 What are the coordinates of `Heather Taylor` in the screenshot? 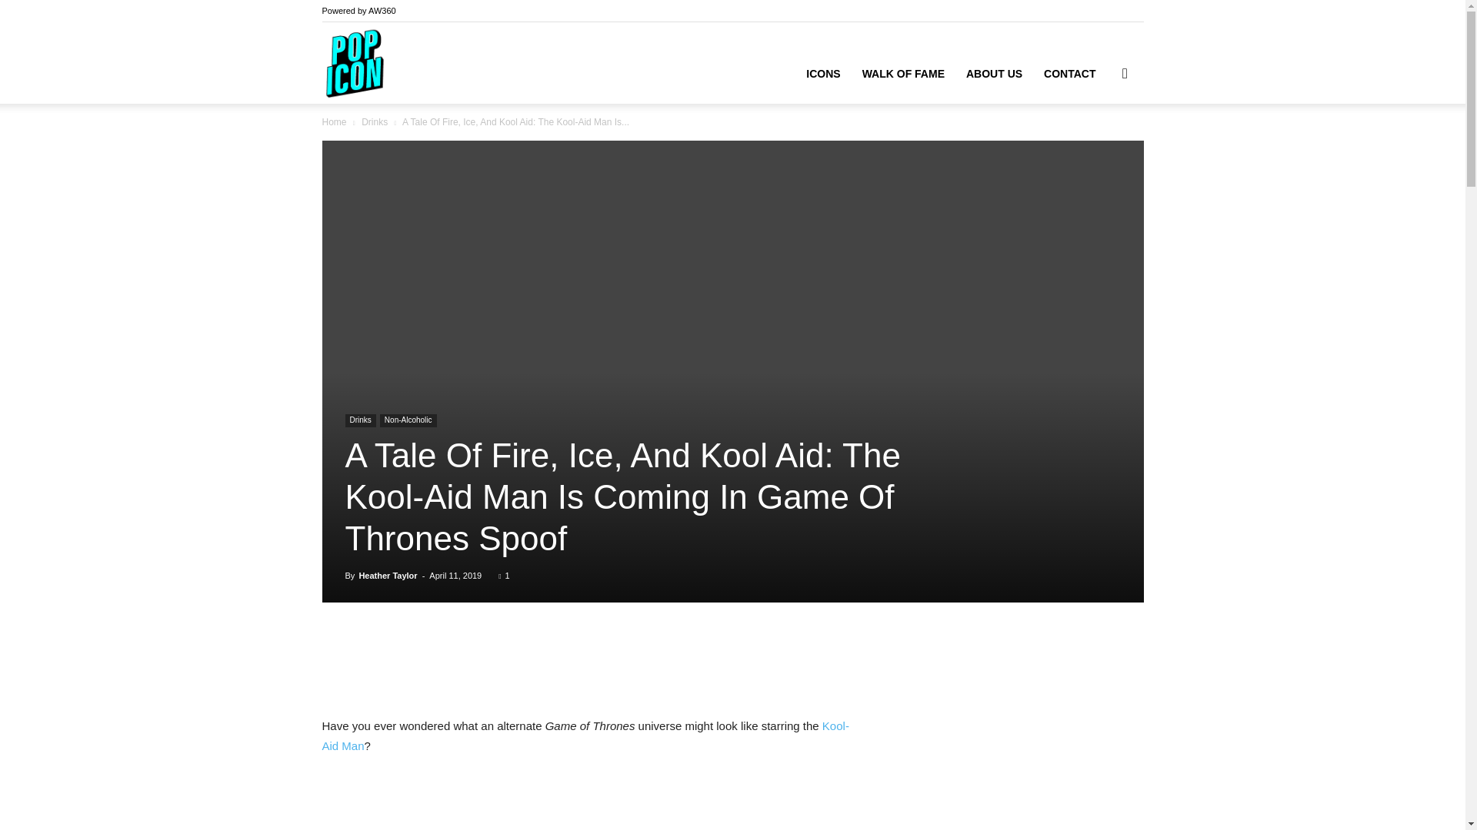 It's located at (388, 575).